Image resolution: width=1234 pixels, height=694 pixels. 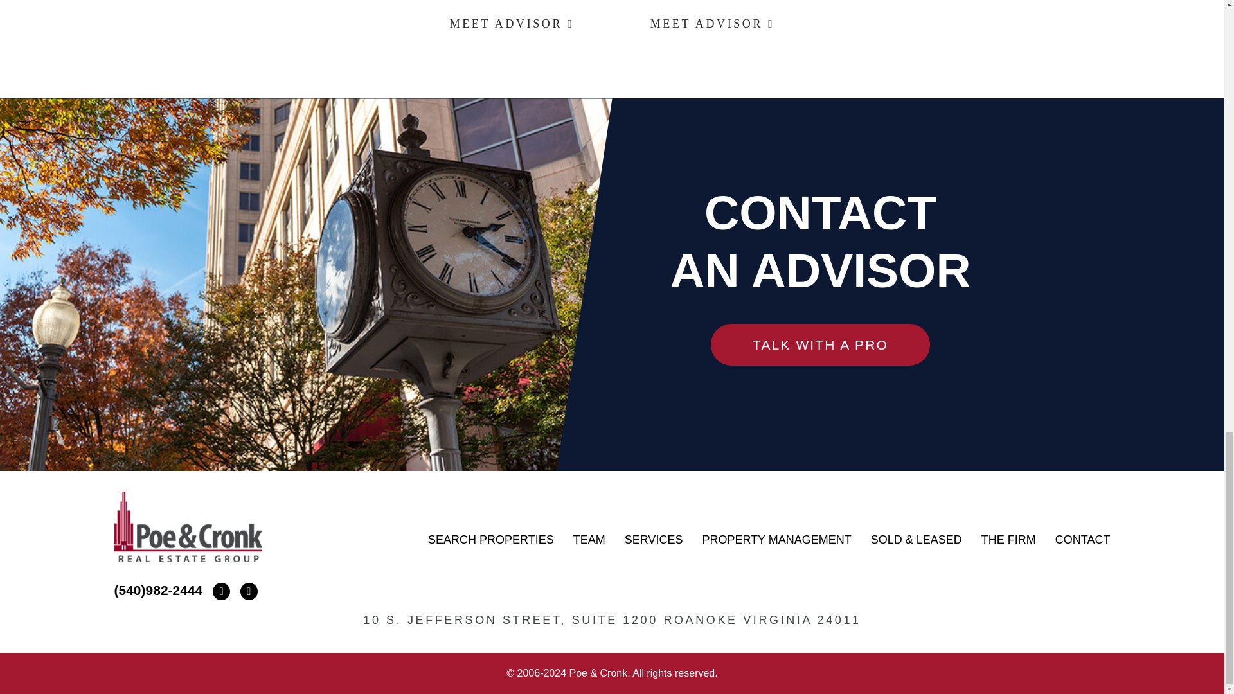 What do you see at coordinates (491, 540) in the screenshot?
I see `SEARCH PROPERTIES` at bounding box center [491, 540].